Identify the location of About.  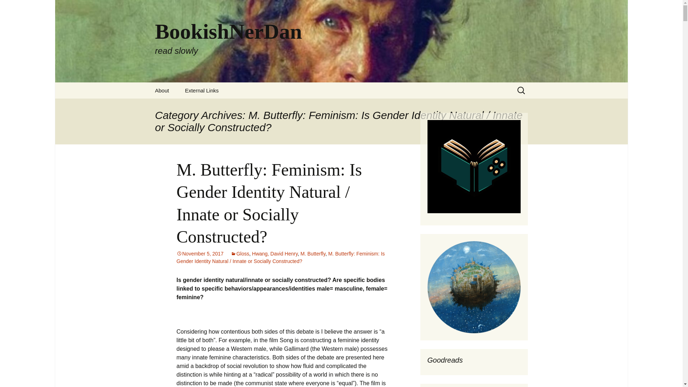
(162, 90).